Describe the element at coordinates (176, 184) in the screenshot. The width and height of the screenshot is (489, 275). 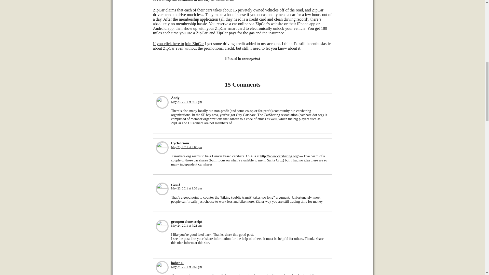
I see `stuart` at that location.